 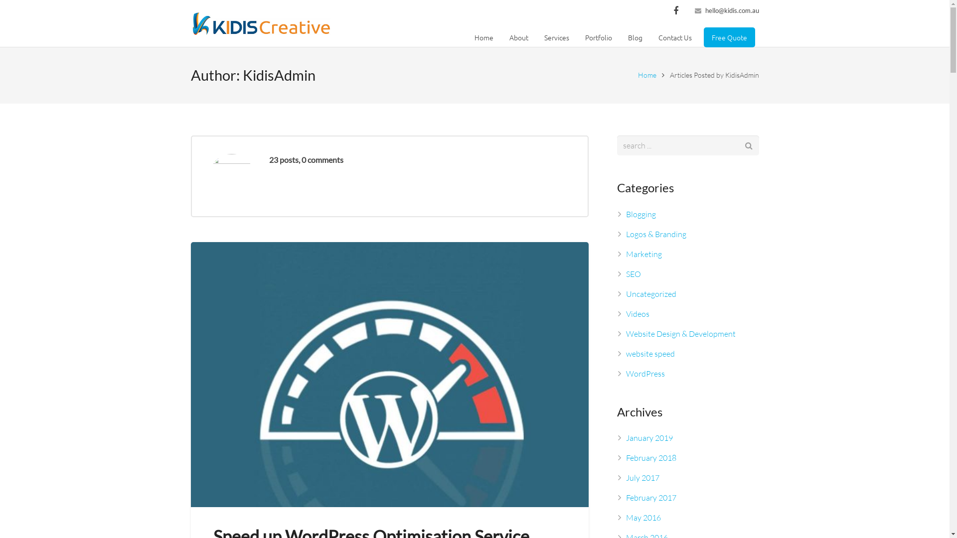 What do you see at coordinates (732, 10) in the screenshot?
I see `hello@kidis.com.au` at bounding box center [732, 10].